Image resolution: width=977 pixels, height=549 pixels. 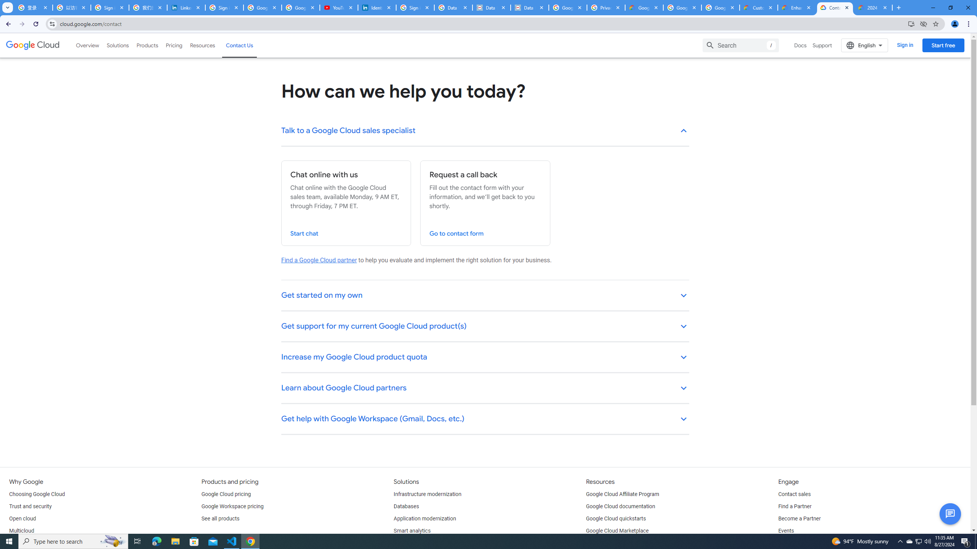 I want to click on Google Cloud documentation, so click(x=621, y=506).